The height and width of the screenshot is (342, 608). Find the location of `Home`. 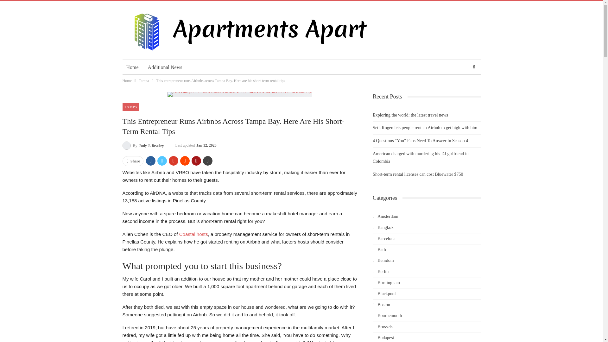

Home is located at coordinates (127, 80).